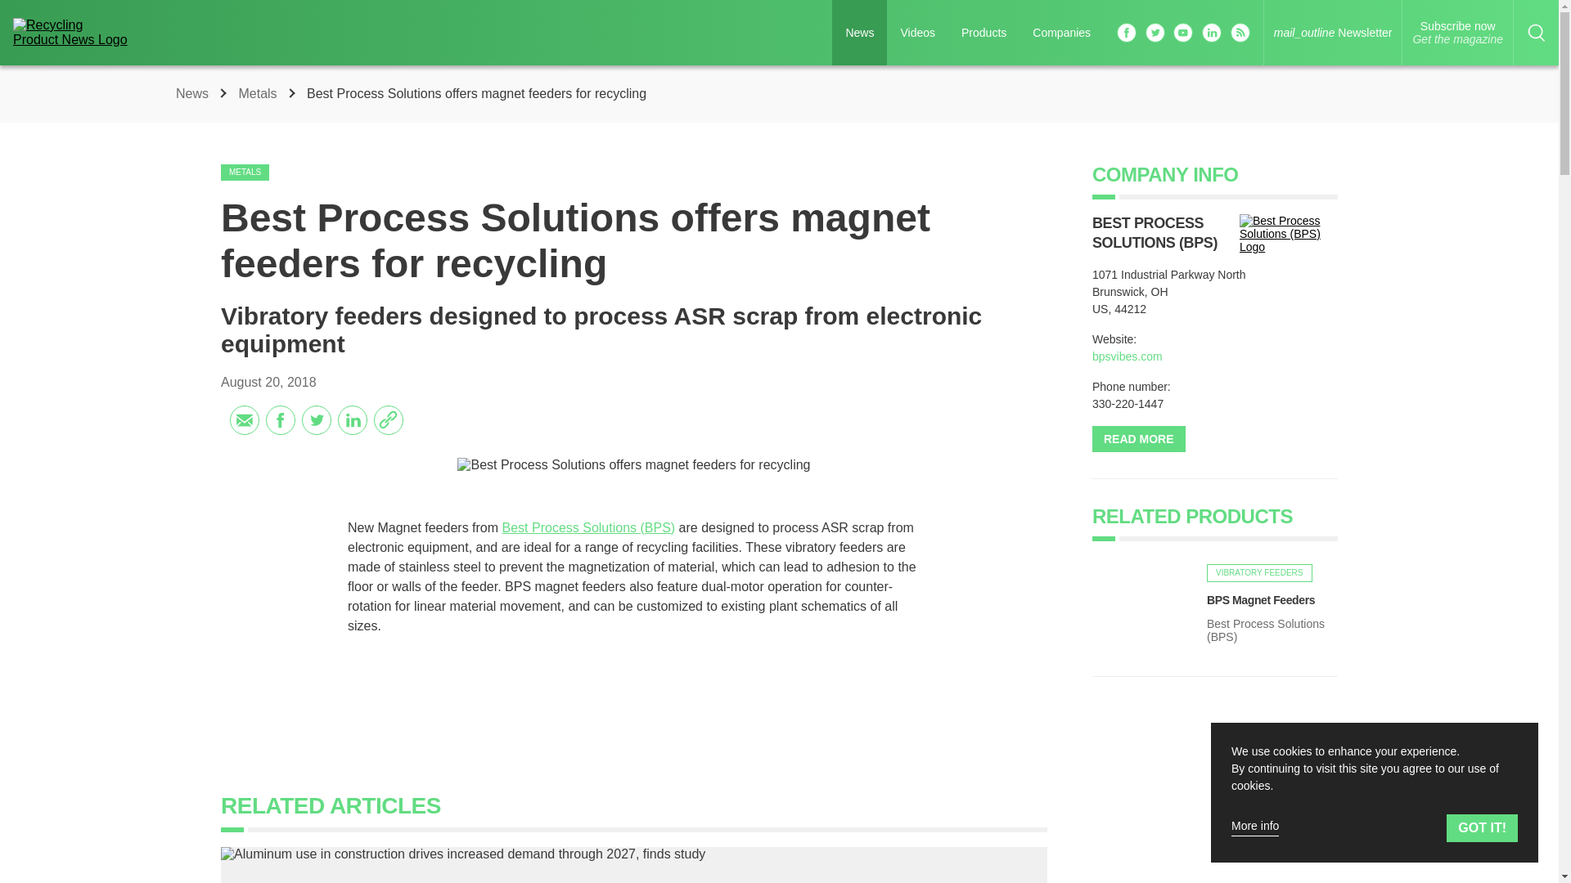  What do you see at coordinates (1258, 572) in the screenshot?
I see `Metals` at bounding box center [1258, 572].